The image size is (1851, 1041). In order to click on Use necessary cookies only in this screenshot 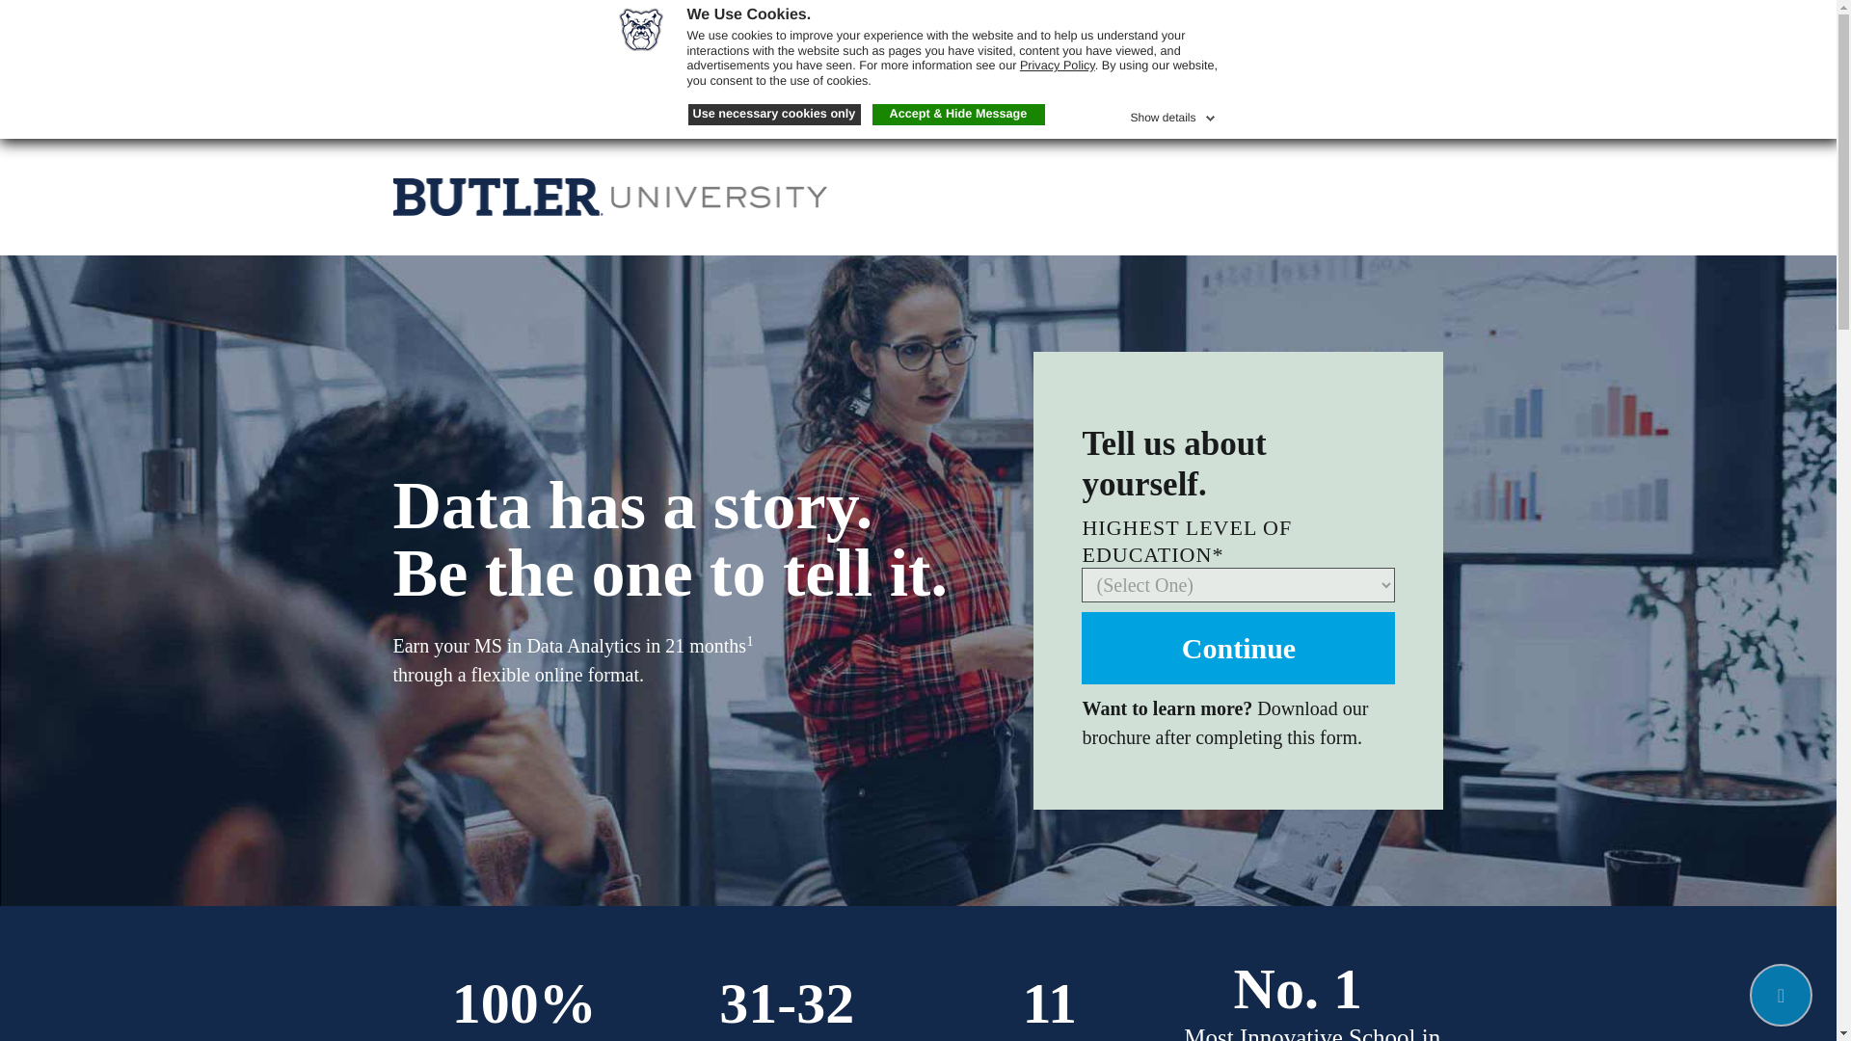, I will do `click(774, 114)`.